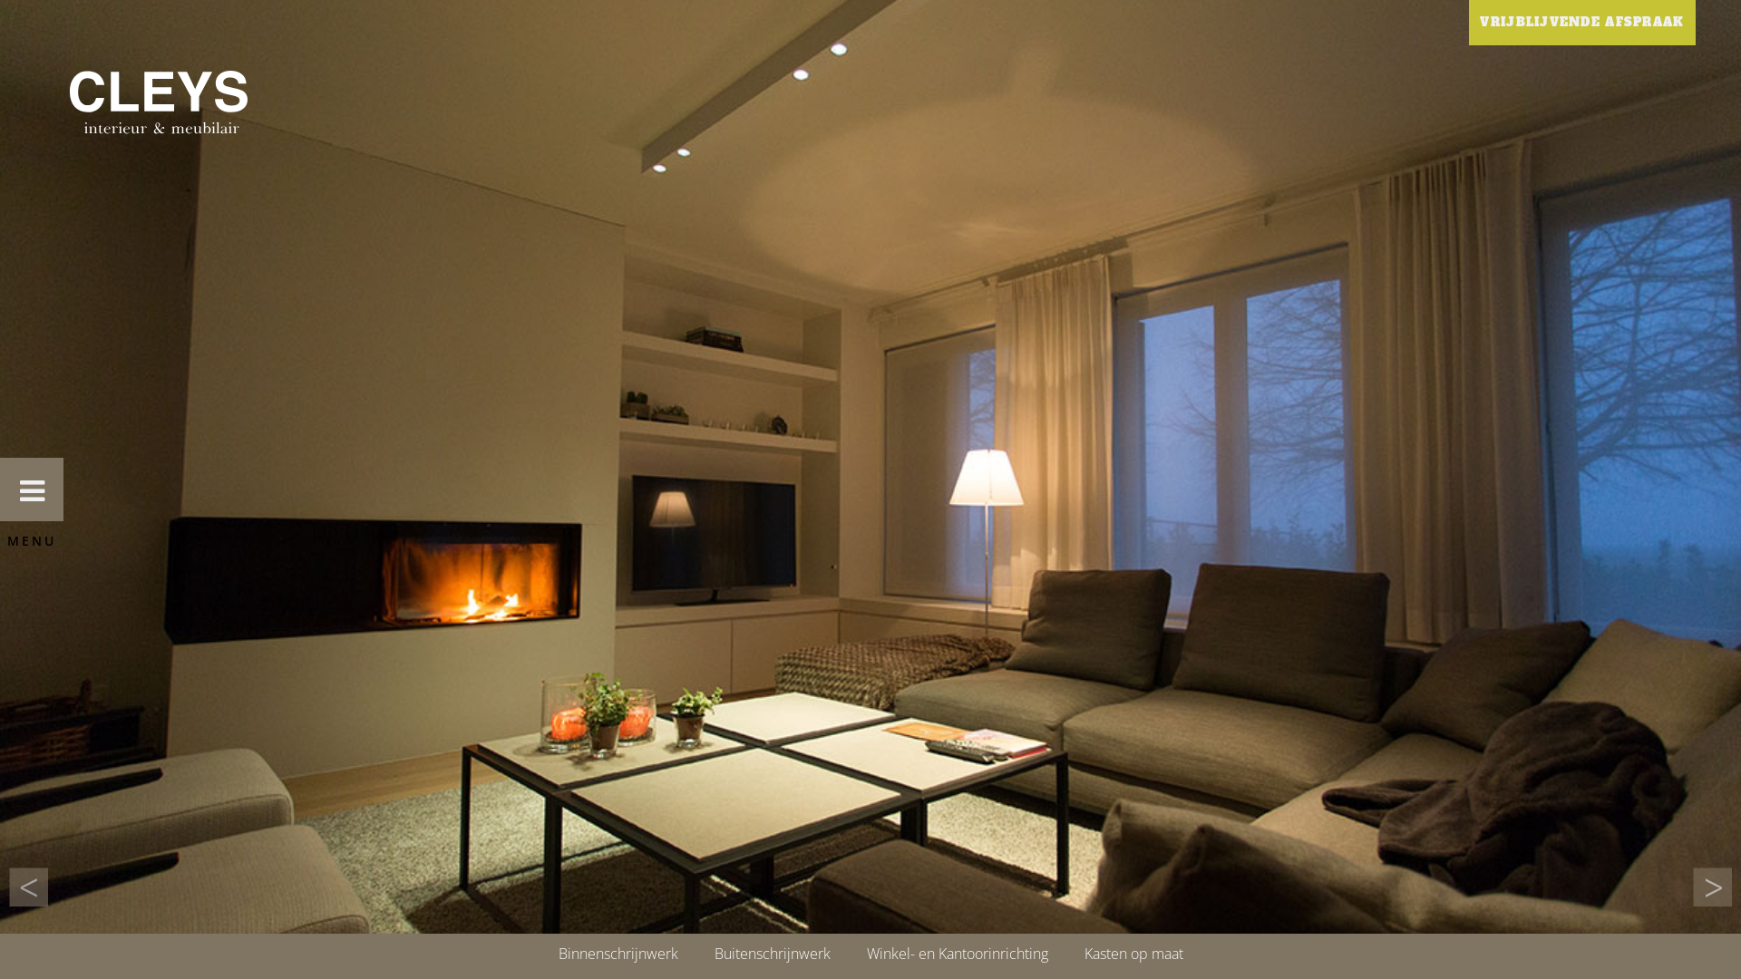 Image resolution: width=1741 pixels, height=979 pixels. I want to click on Buitenschrijnwerk, so click(773, 954).